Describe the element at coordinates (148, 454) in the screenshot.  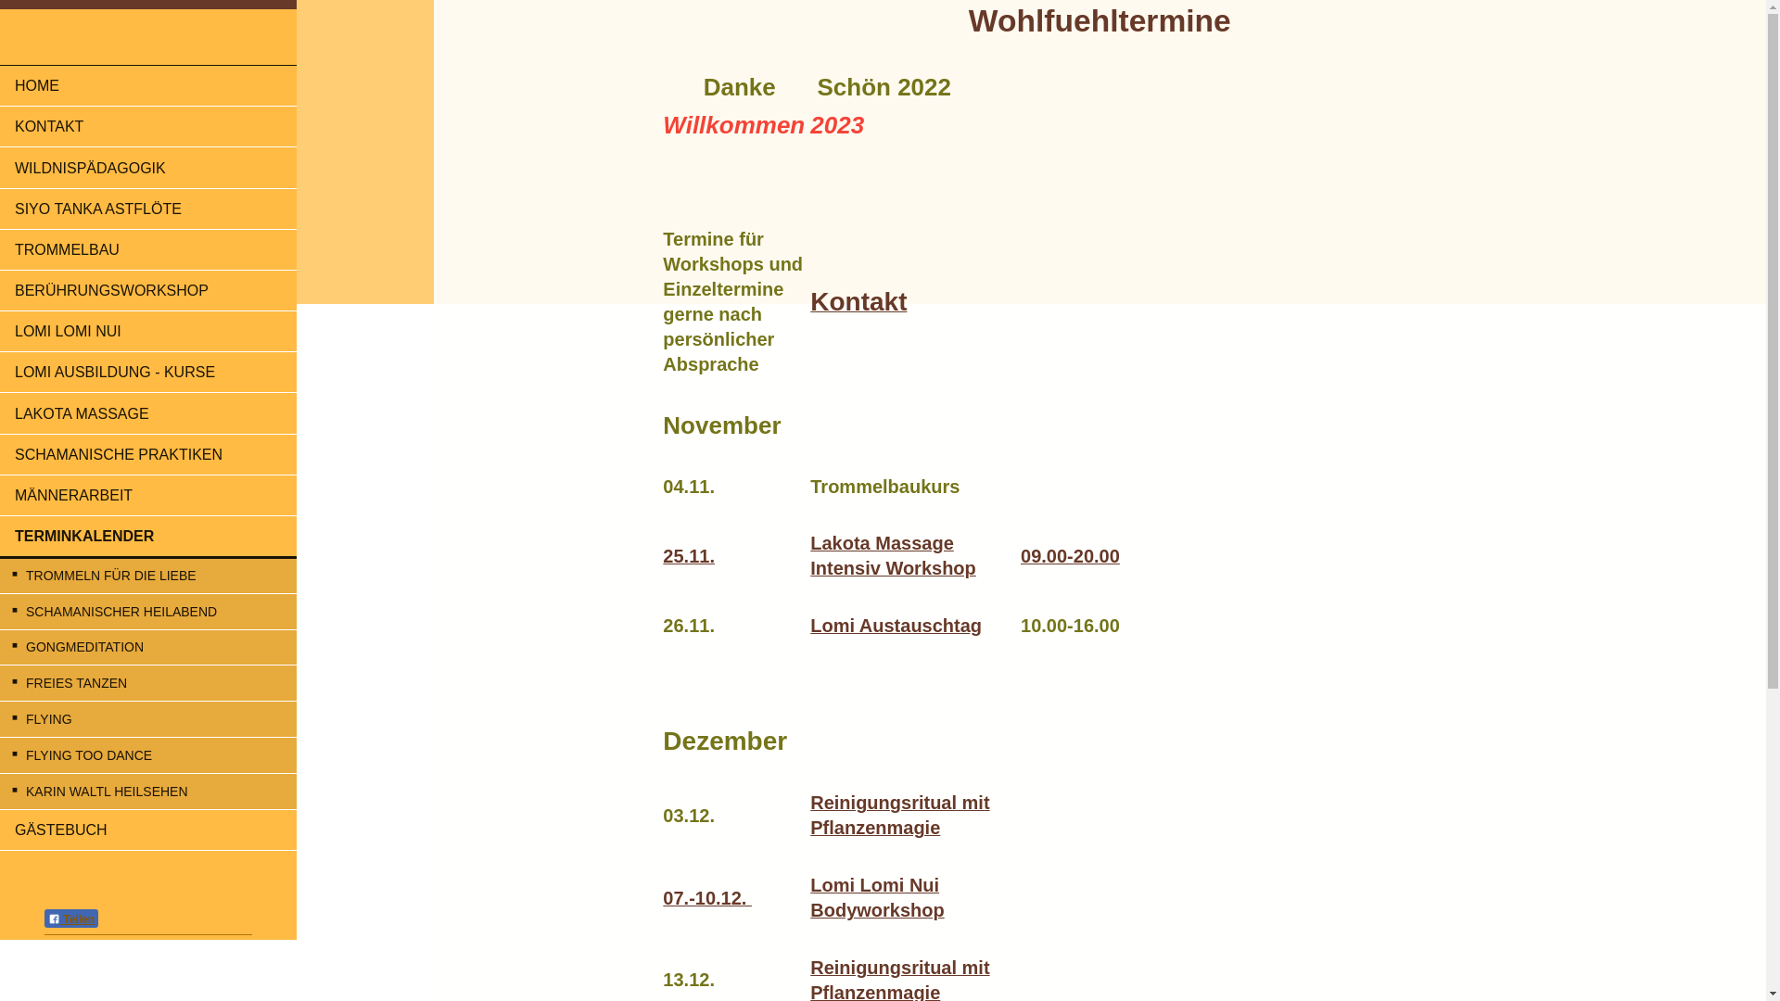
I see `SCHAMANISCHE PRAKTIKEN` at that location.